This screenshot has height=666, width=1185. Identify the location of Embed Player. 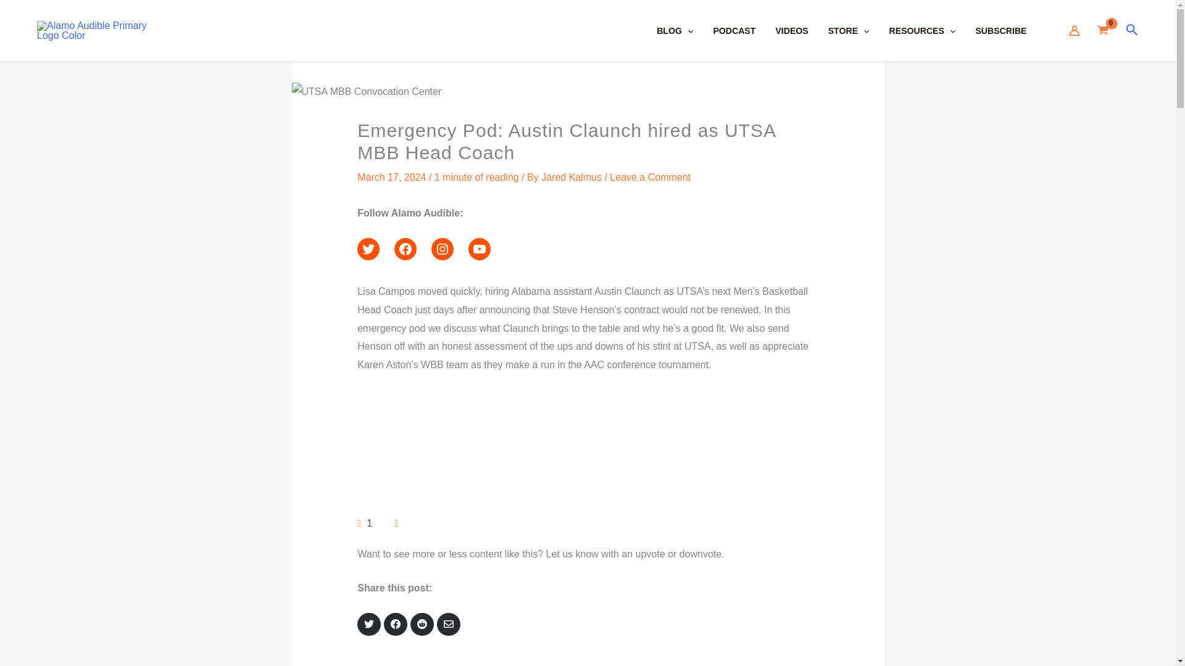
(588, 449).